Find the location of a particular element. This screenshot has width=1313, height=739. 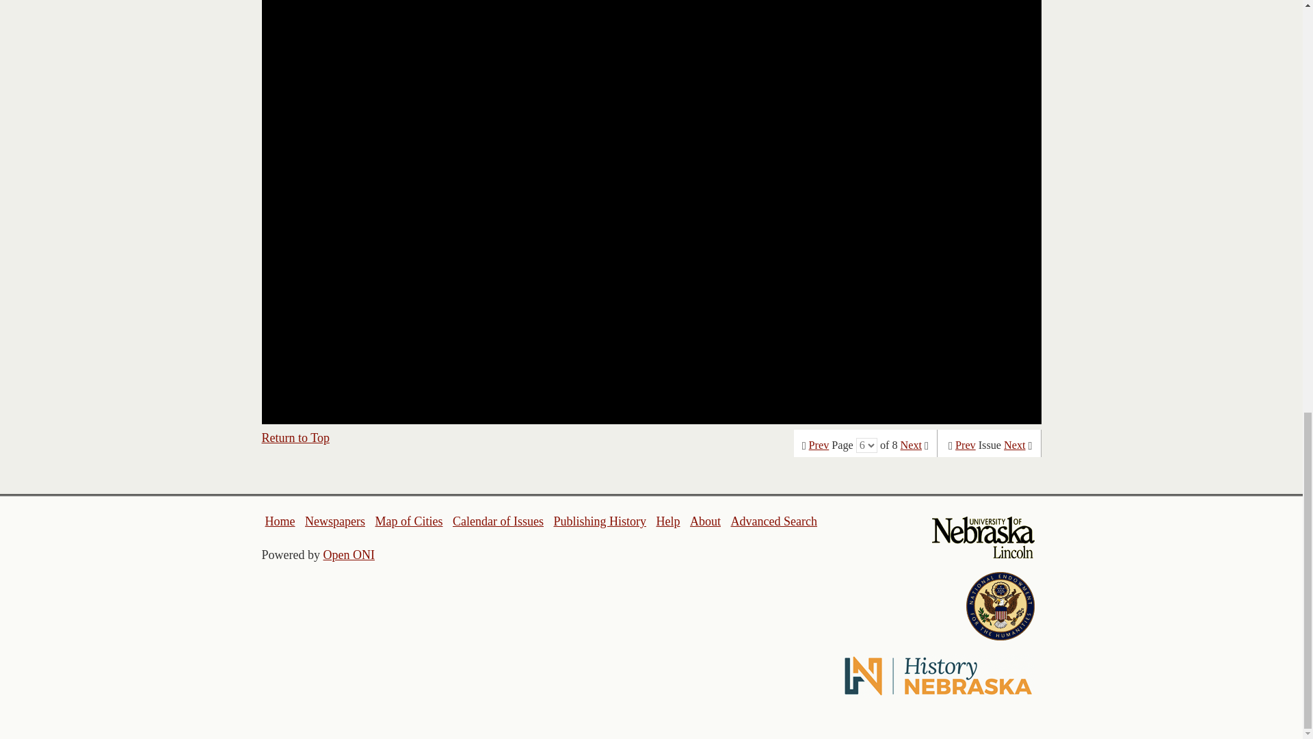

Newspapers is located at coordinates (334, 521).